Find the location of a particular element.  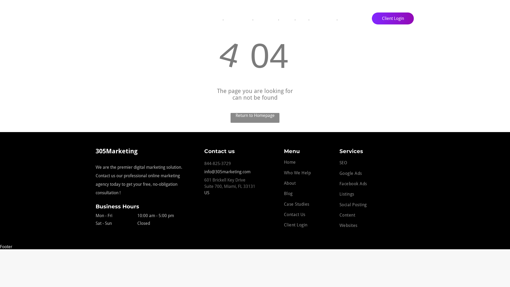

Who We Help is located at coordinates (308, 173).